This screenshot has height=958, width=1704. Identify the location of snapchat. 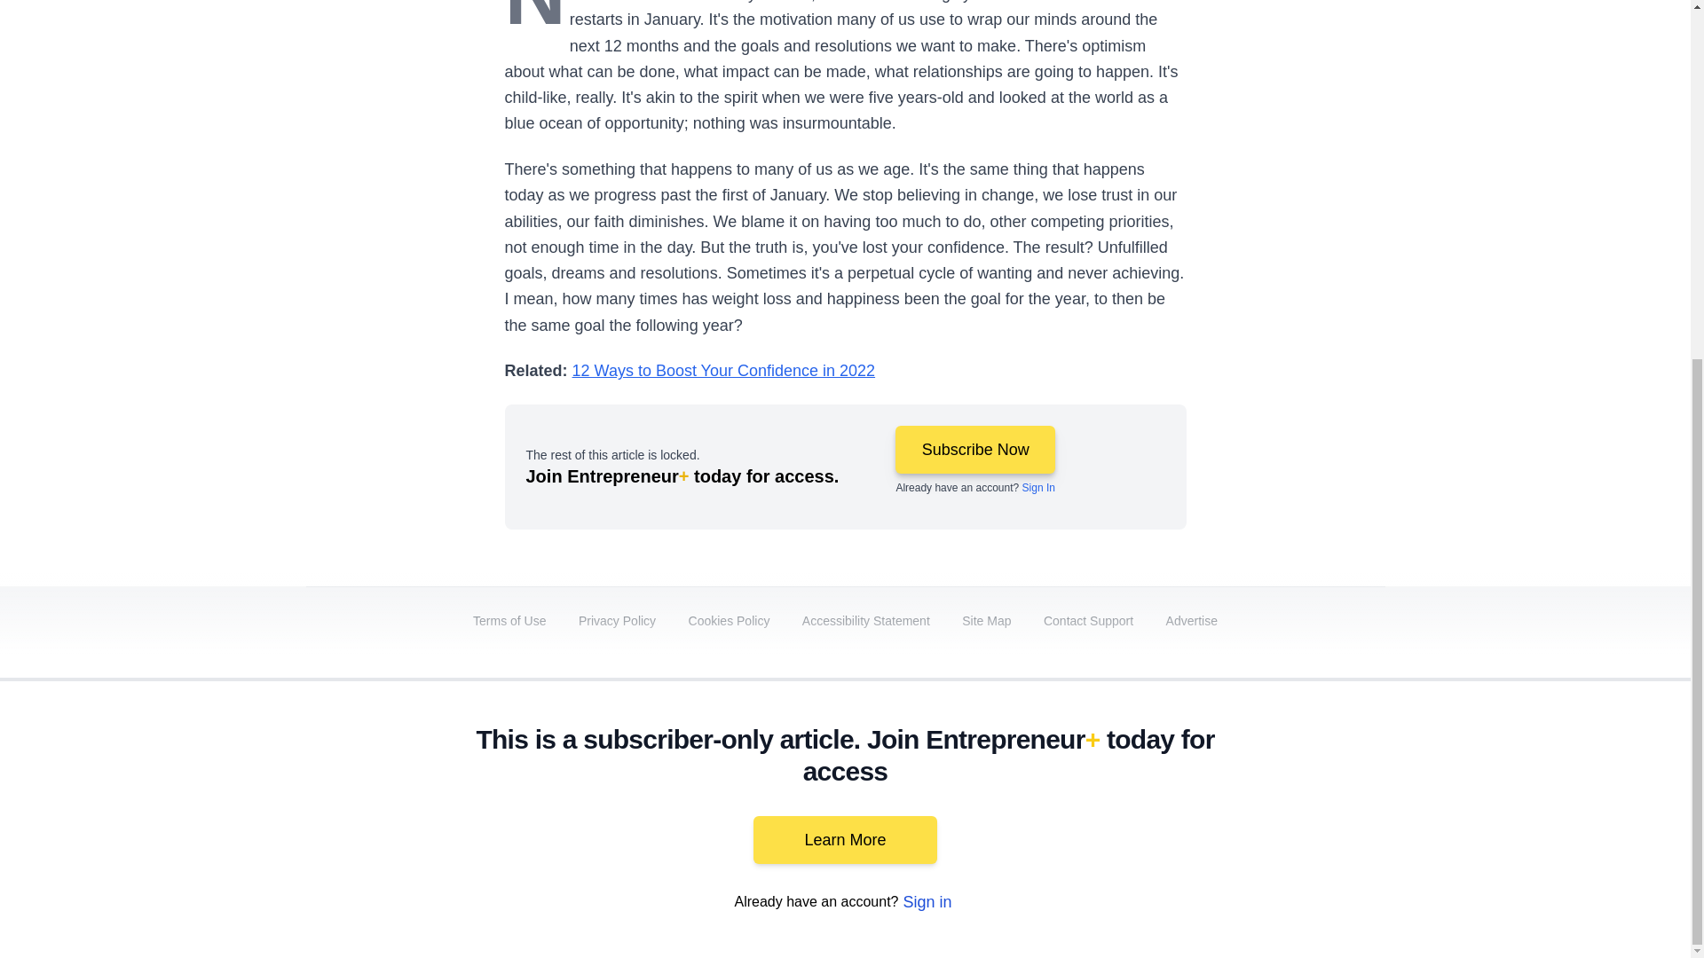
(1313, 809).